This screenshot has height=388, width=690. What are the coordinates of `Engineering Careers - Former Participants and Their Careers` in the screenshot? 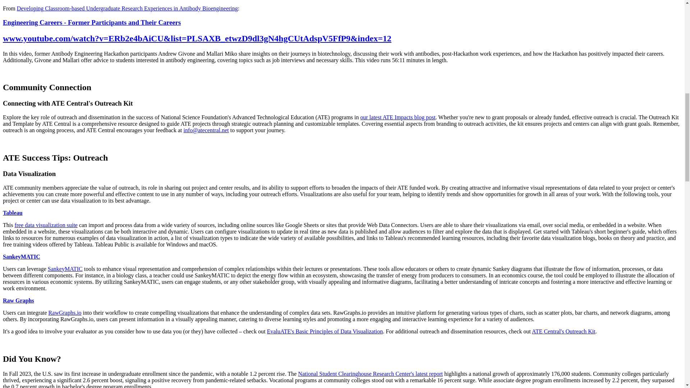 It's located at (92, 22).